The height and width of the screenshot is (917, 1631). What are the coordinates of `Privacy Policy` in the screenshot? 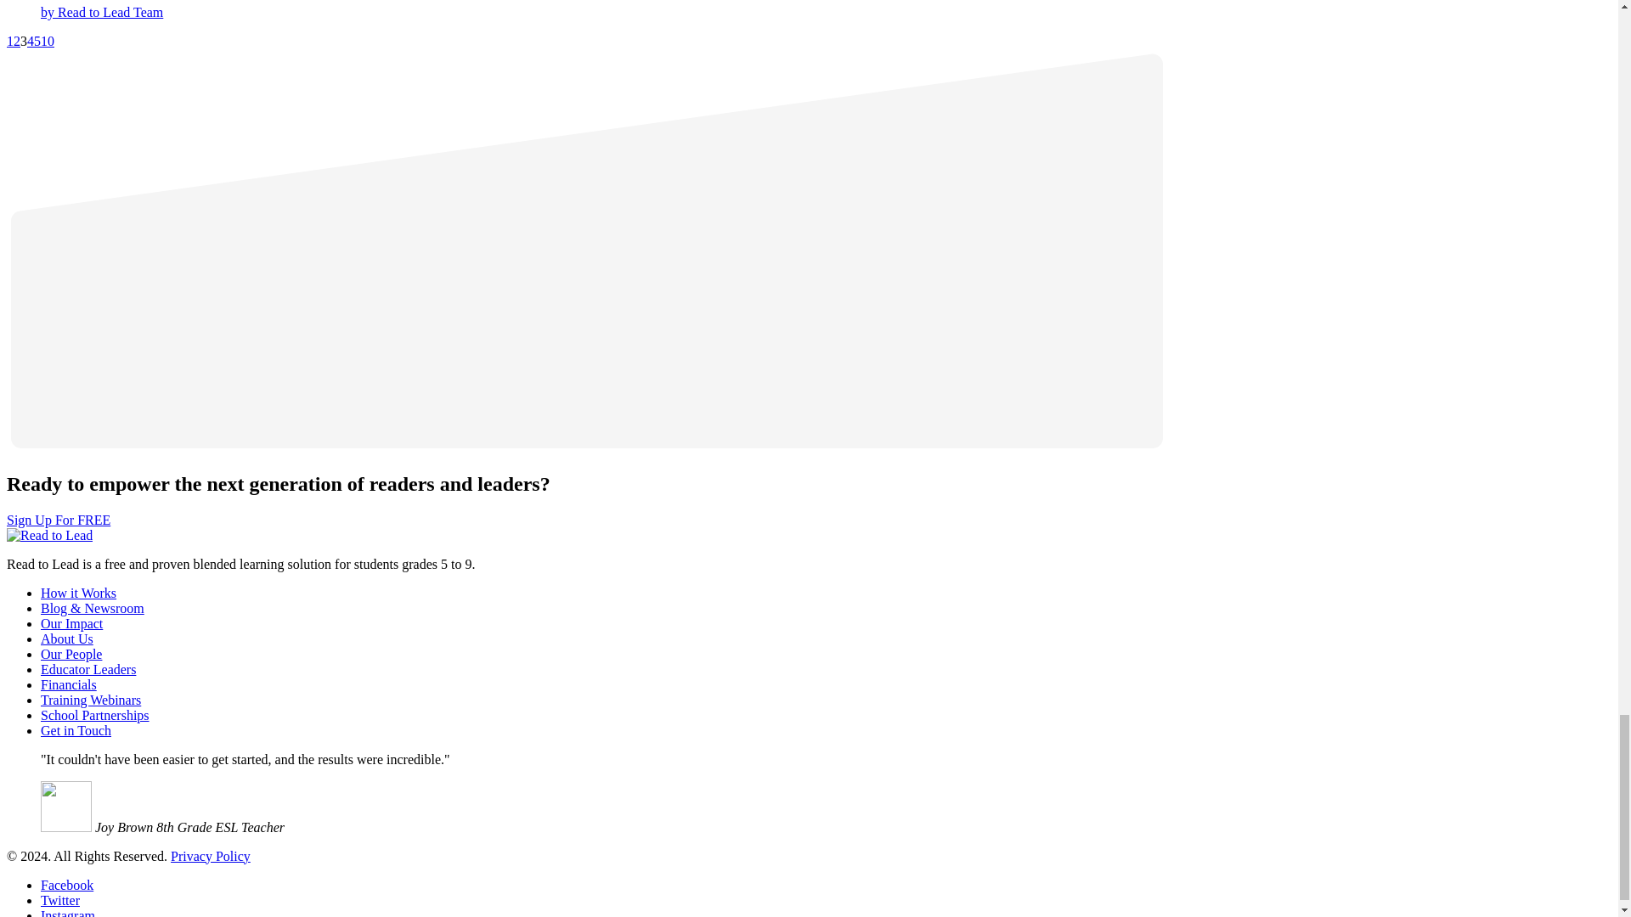 It's located at (211, 856).